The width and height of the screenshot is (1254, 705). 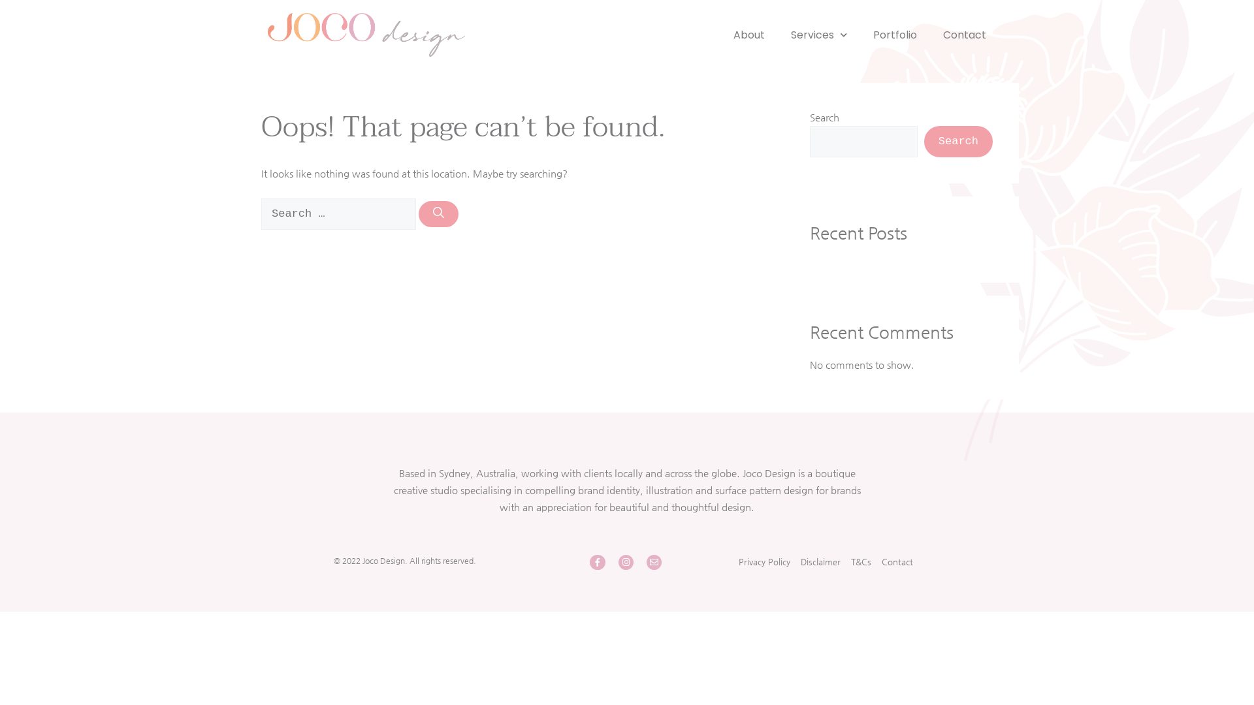 What do you see at coordinates (959, 142) in the screenshot?
I see `Search` at bounding box center [959, 142].